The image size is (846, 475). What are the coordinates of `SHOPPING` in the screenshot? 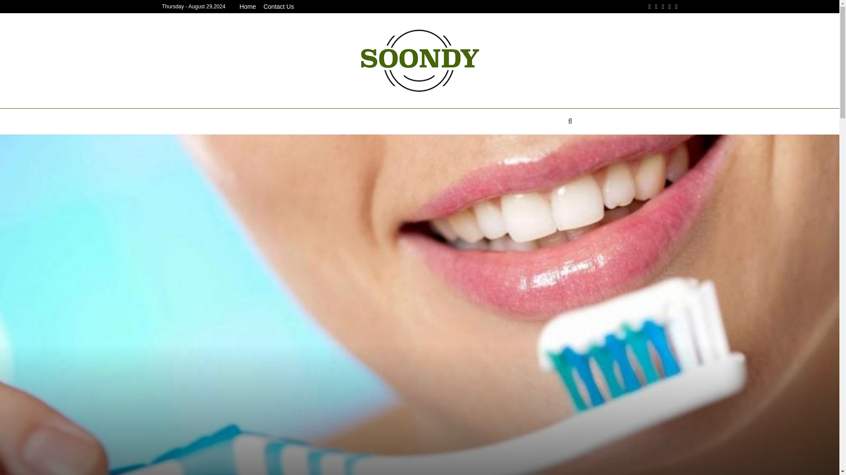 It's located at (471, 121).